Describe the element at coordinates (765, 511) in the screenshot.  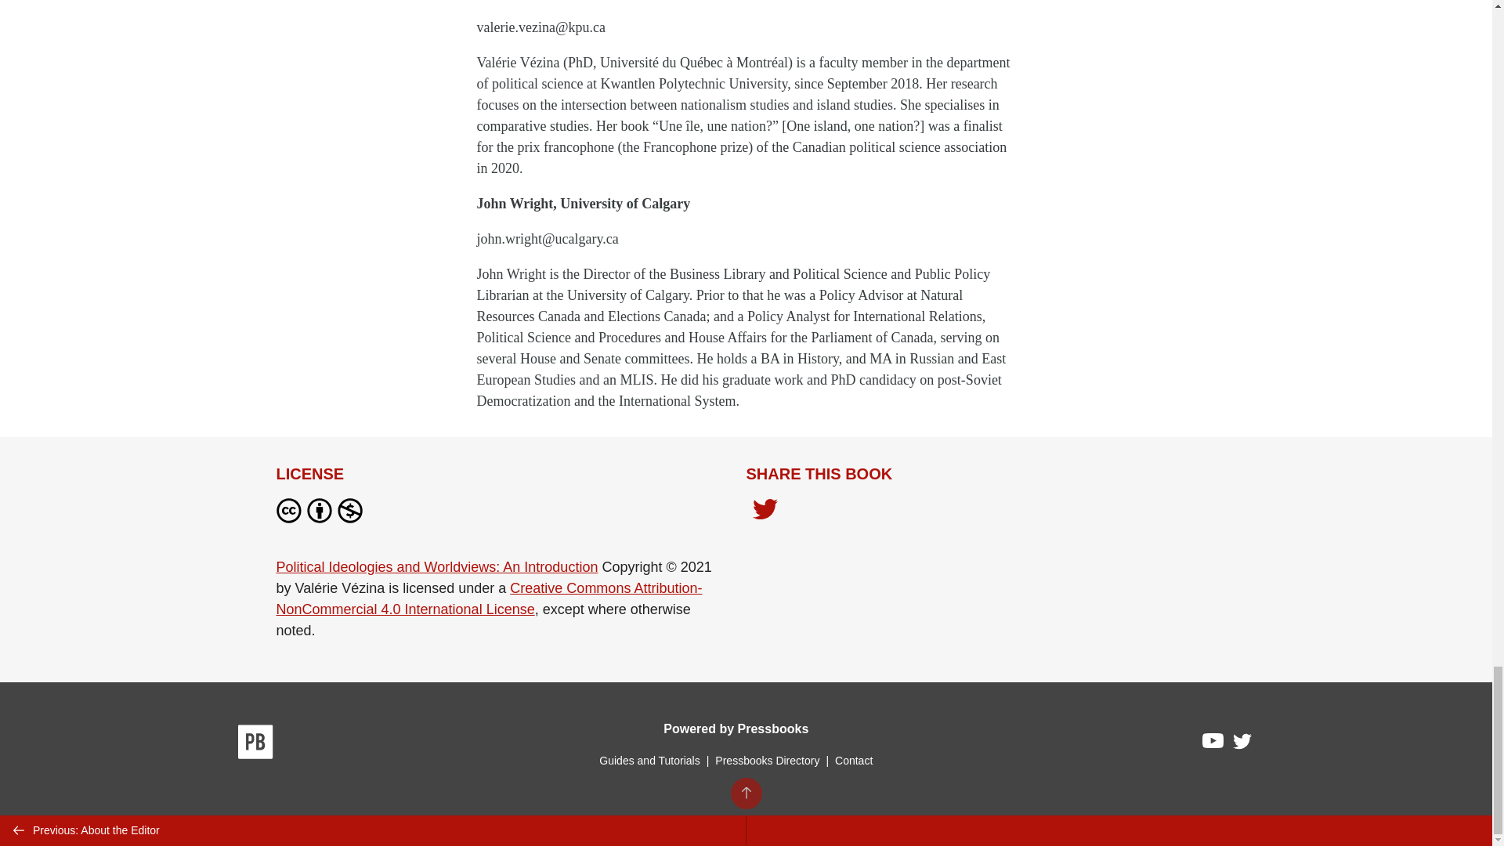
I see `Share on Twitter` at that location.